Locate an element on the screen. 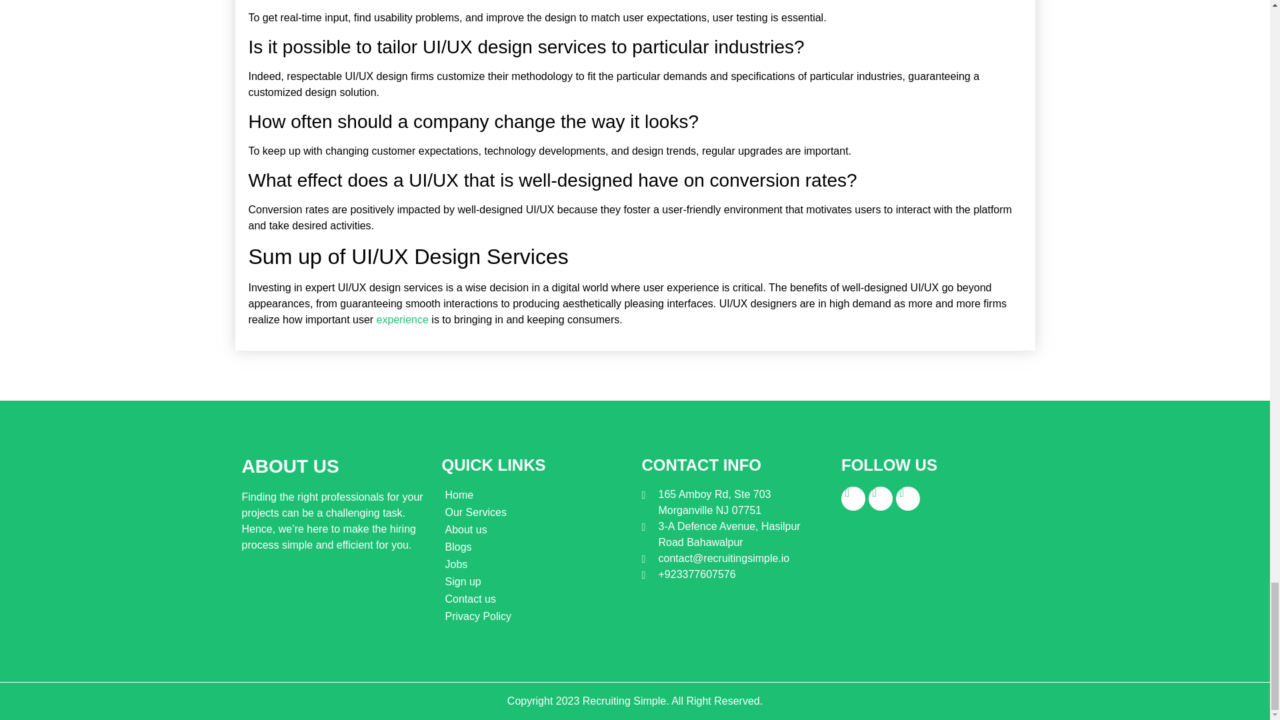 This screenshot has width=1280, height=720. 165 Amboy Rd, Ste 703 Morganville NJ 07751 is located at coordinates (733, 503).